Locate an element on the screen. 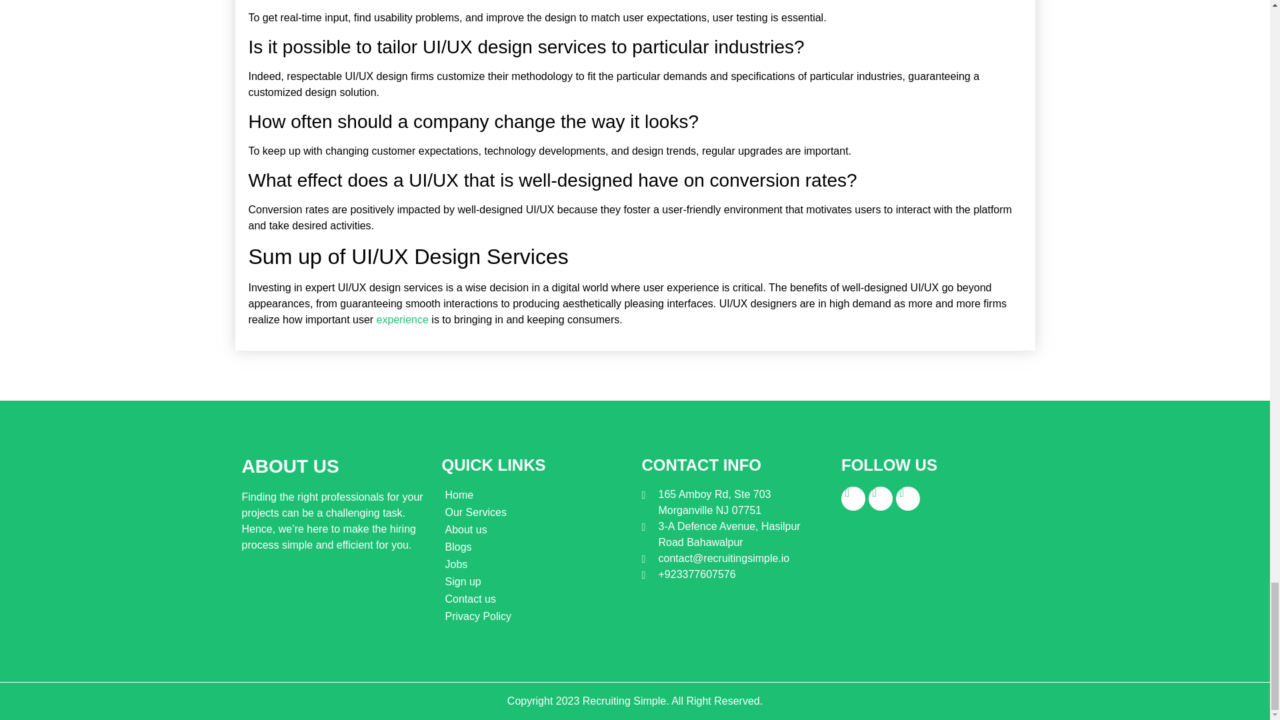 This screenshot has width=1280, height=720. 165 Amboy Rd, Ste 703 Morganville NJ 07751 is located at coordinates (733, 503).